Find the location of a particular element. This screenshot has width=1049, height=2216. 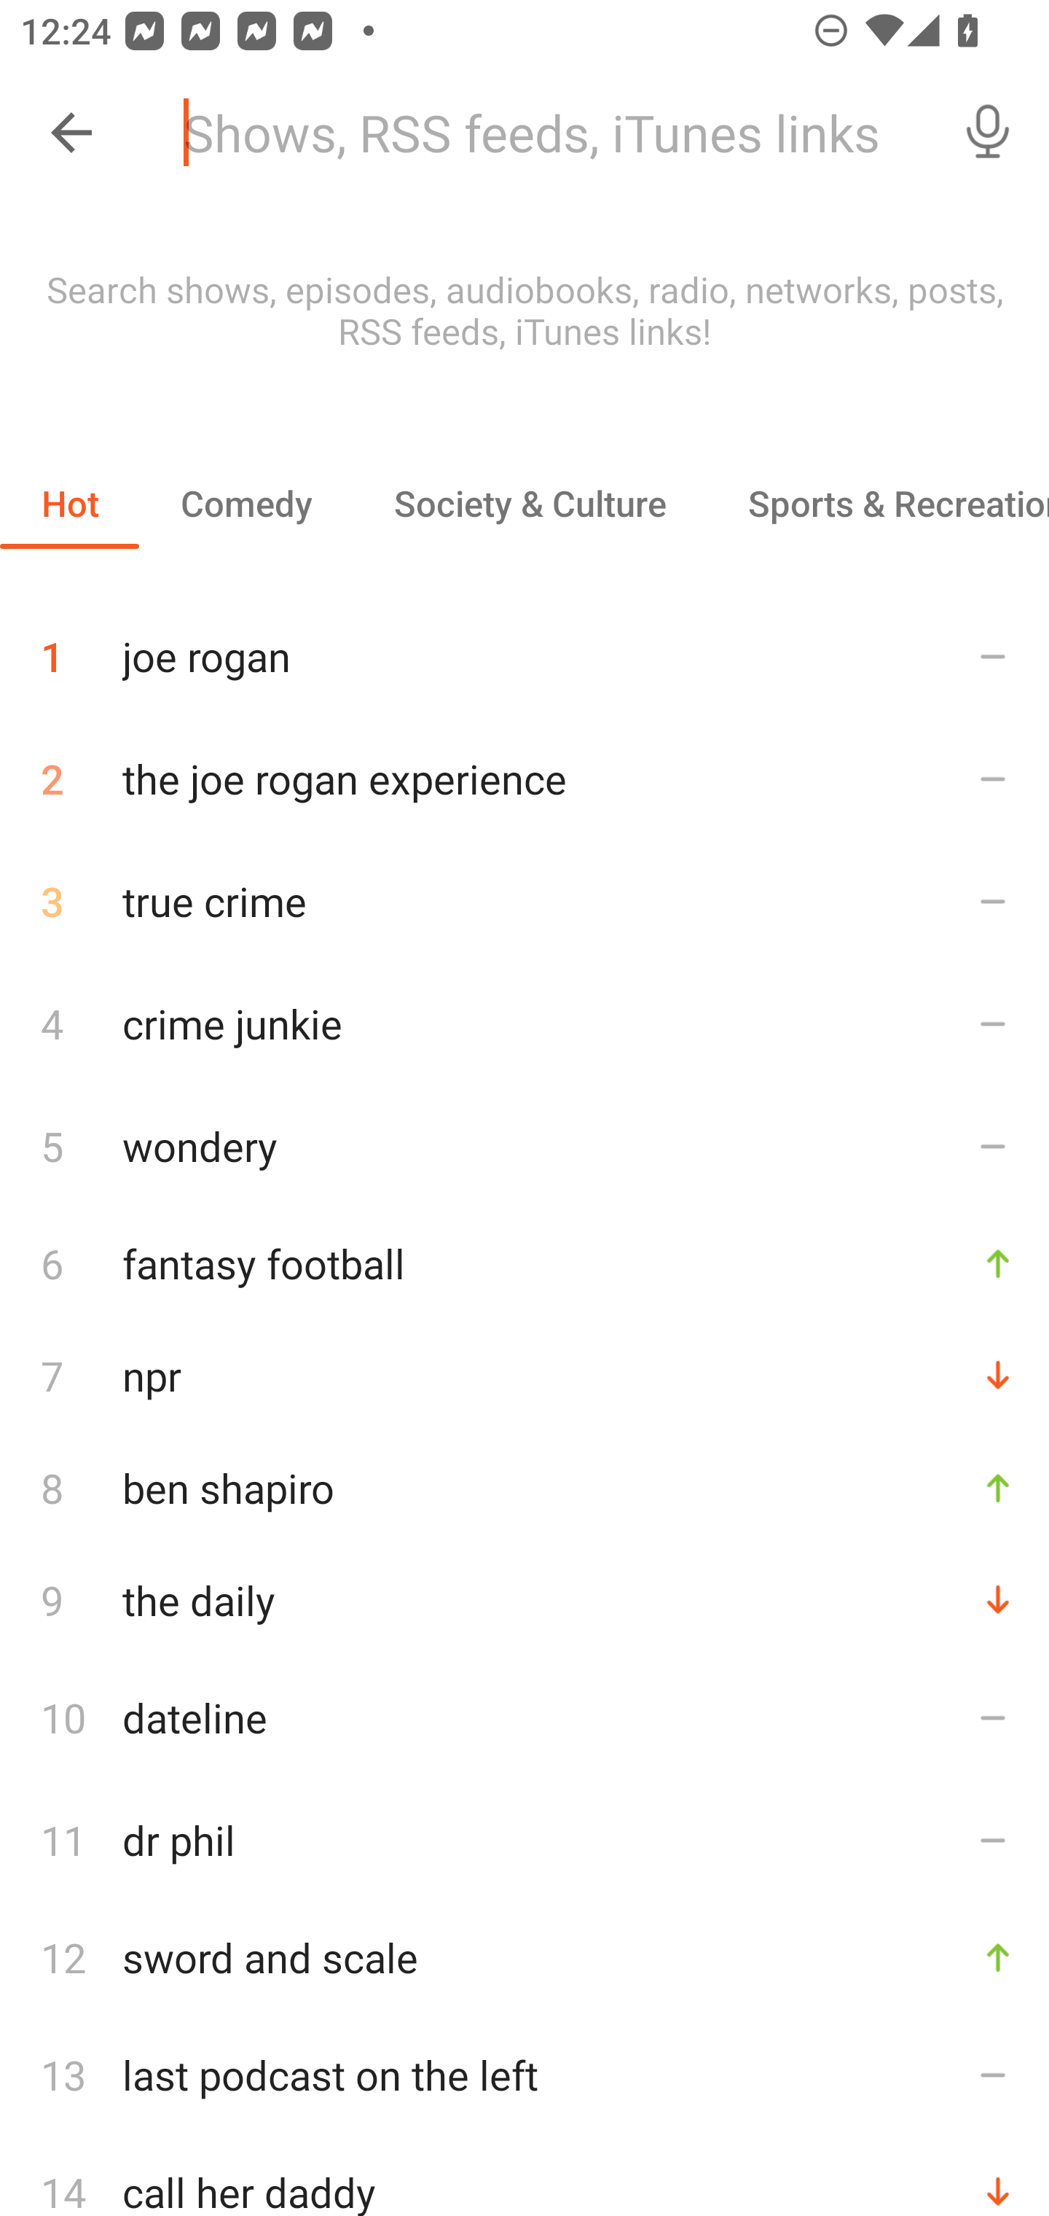

6 fantasy football is located at coordinates (524, 1263).